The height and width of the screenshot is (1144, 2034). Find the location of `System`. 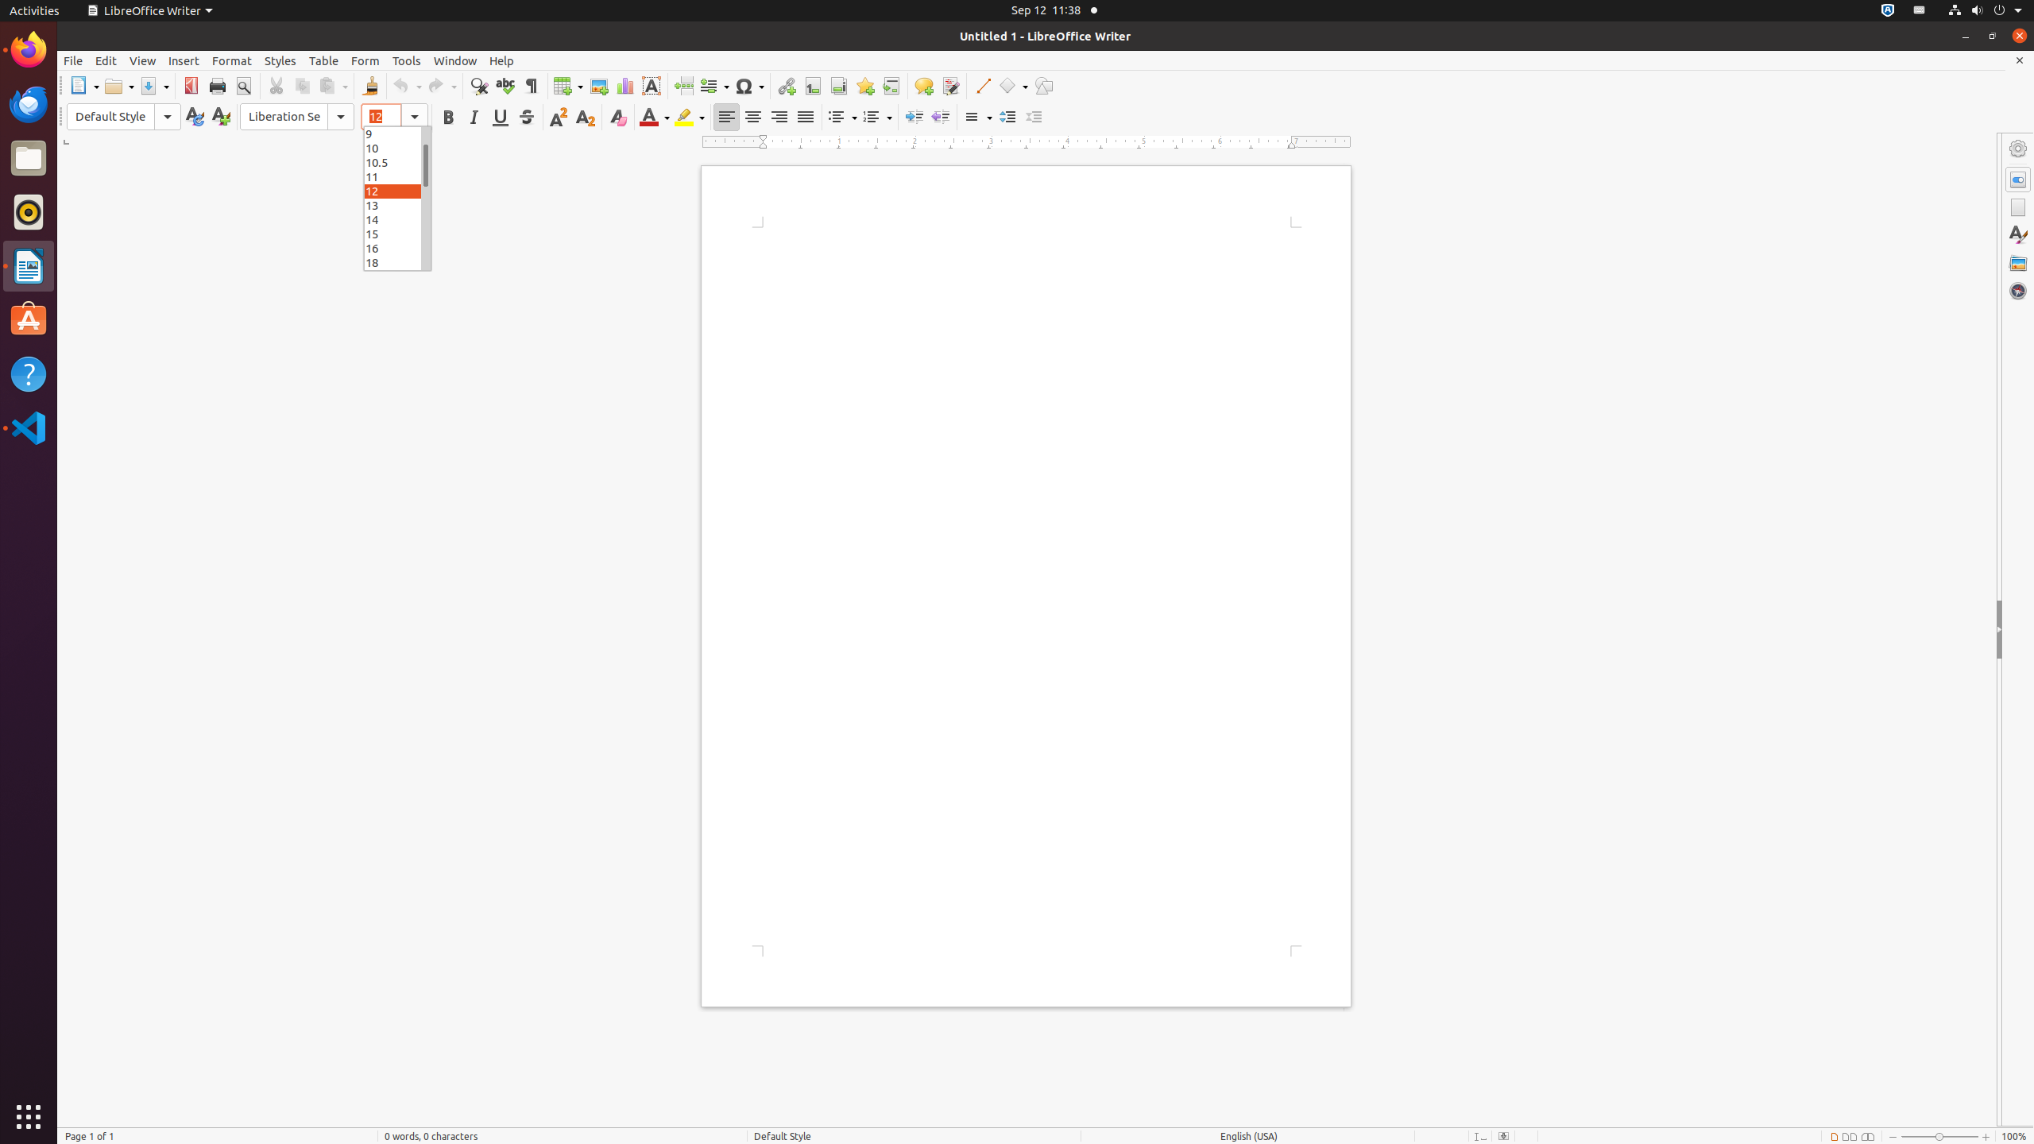

System is located at coordinates (1985, 11).